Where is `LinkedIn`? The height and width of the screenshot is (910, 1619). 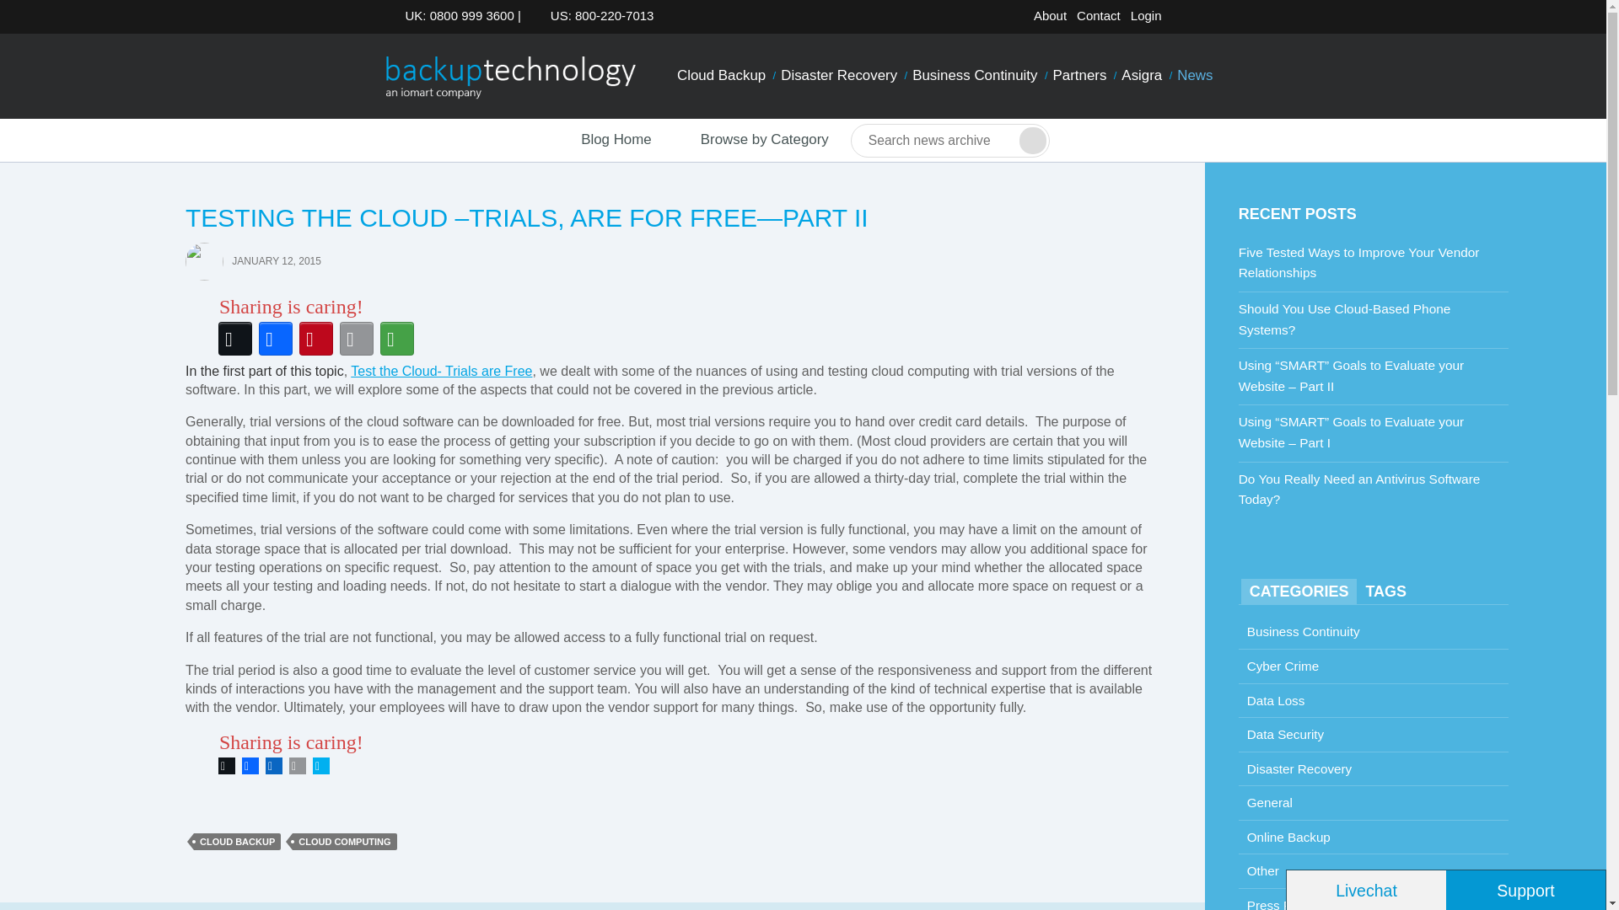 LinkedIn is located at coordinates (274, 766).